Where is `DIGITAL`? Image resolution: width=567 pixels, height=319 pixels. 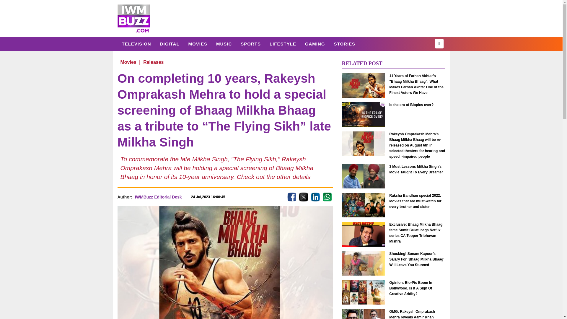
DIGITAL is located at coordinates (170, 44).